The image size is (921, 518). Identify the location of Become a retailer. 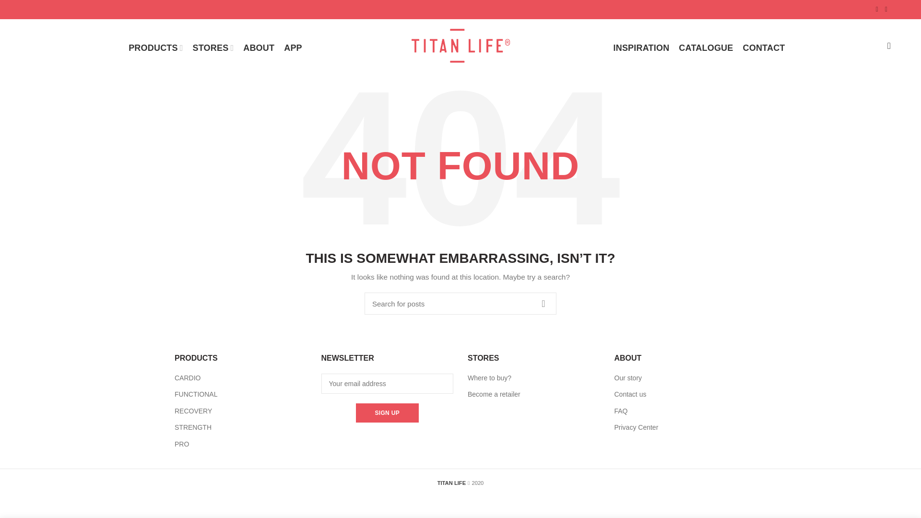
(494, 394).